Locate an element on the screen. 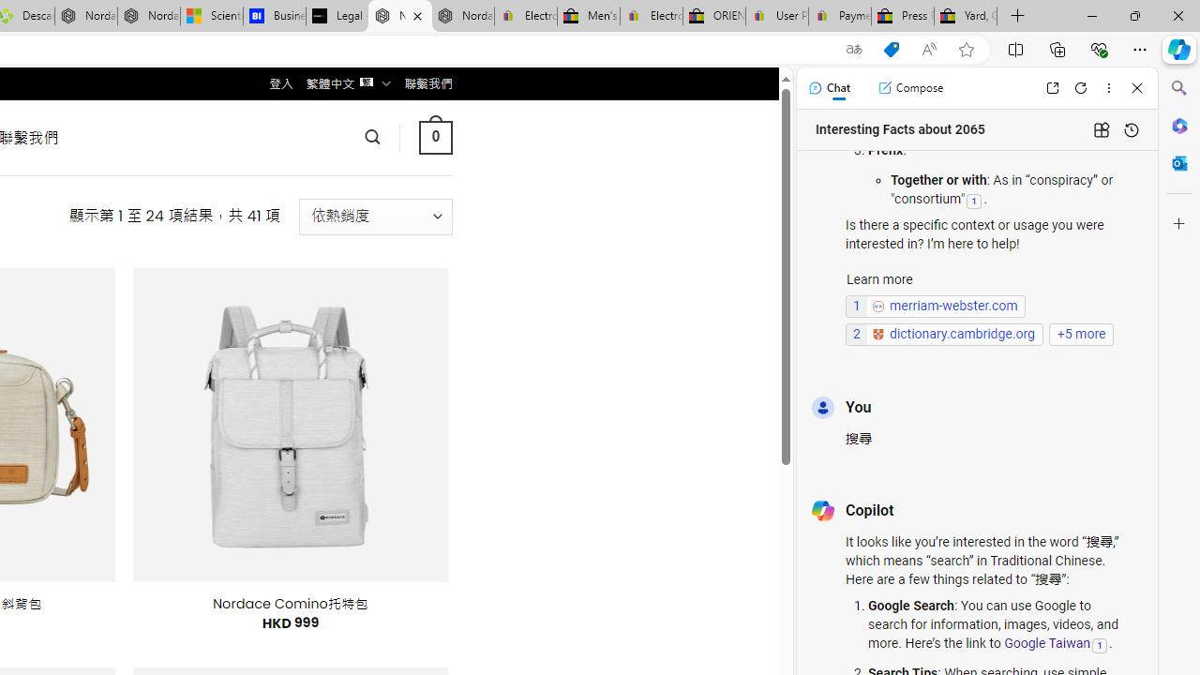 The image size is (1200, 675). User Privacy Notice | eBay is located at coordinates (776, 17).